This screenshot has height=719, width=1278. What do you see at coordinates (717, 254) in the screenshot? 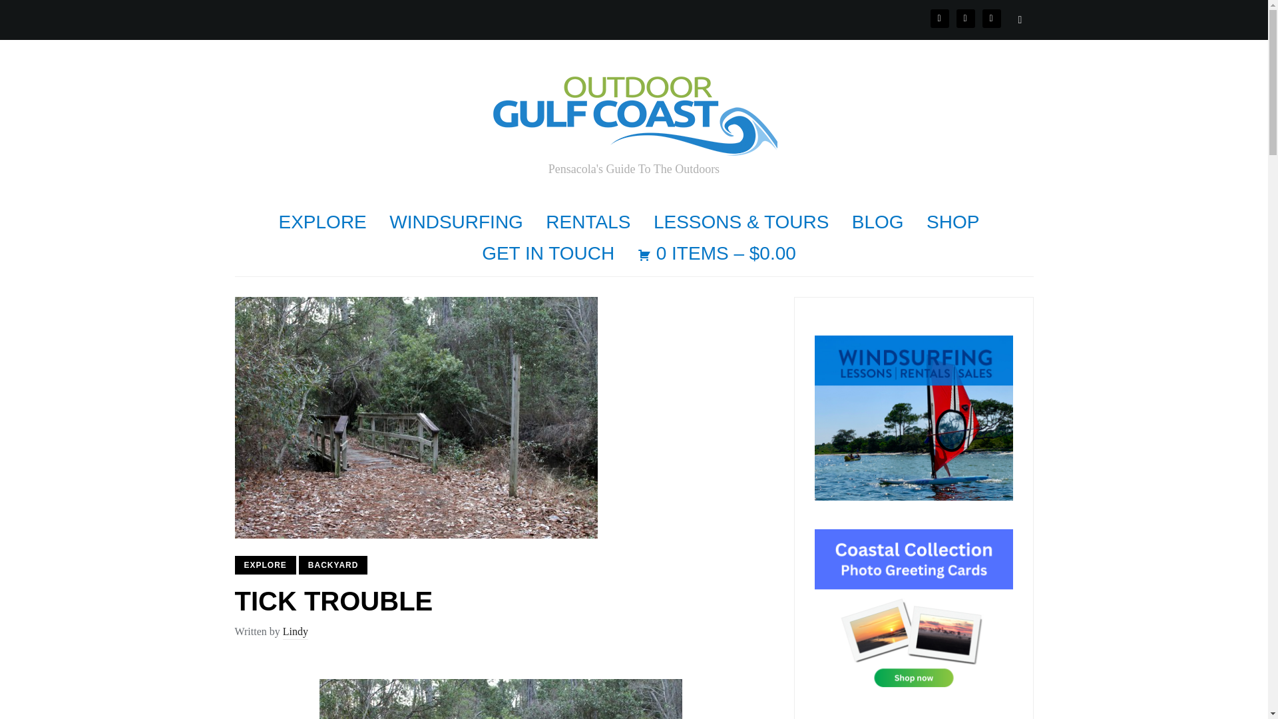
I see `View your shopping cart` at bounding box center [717, 254].